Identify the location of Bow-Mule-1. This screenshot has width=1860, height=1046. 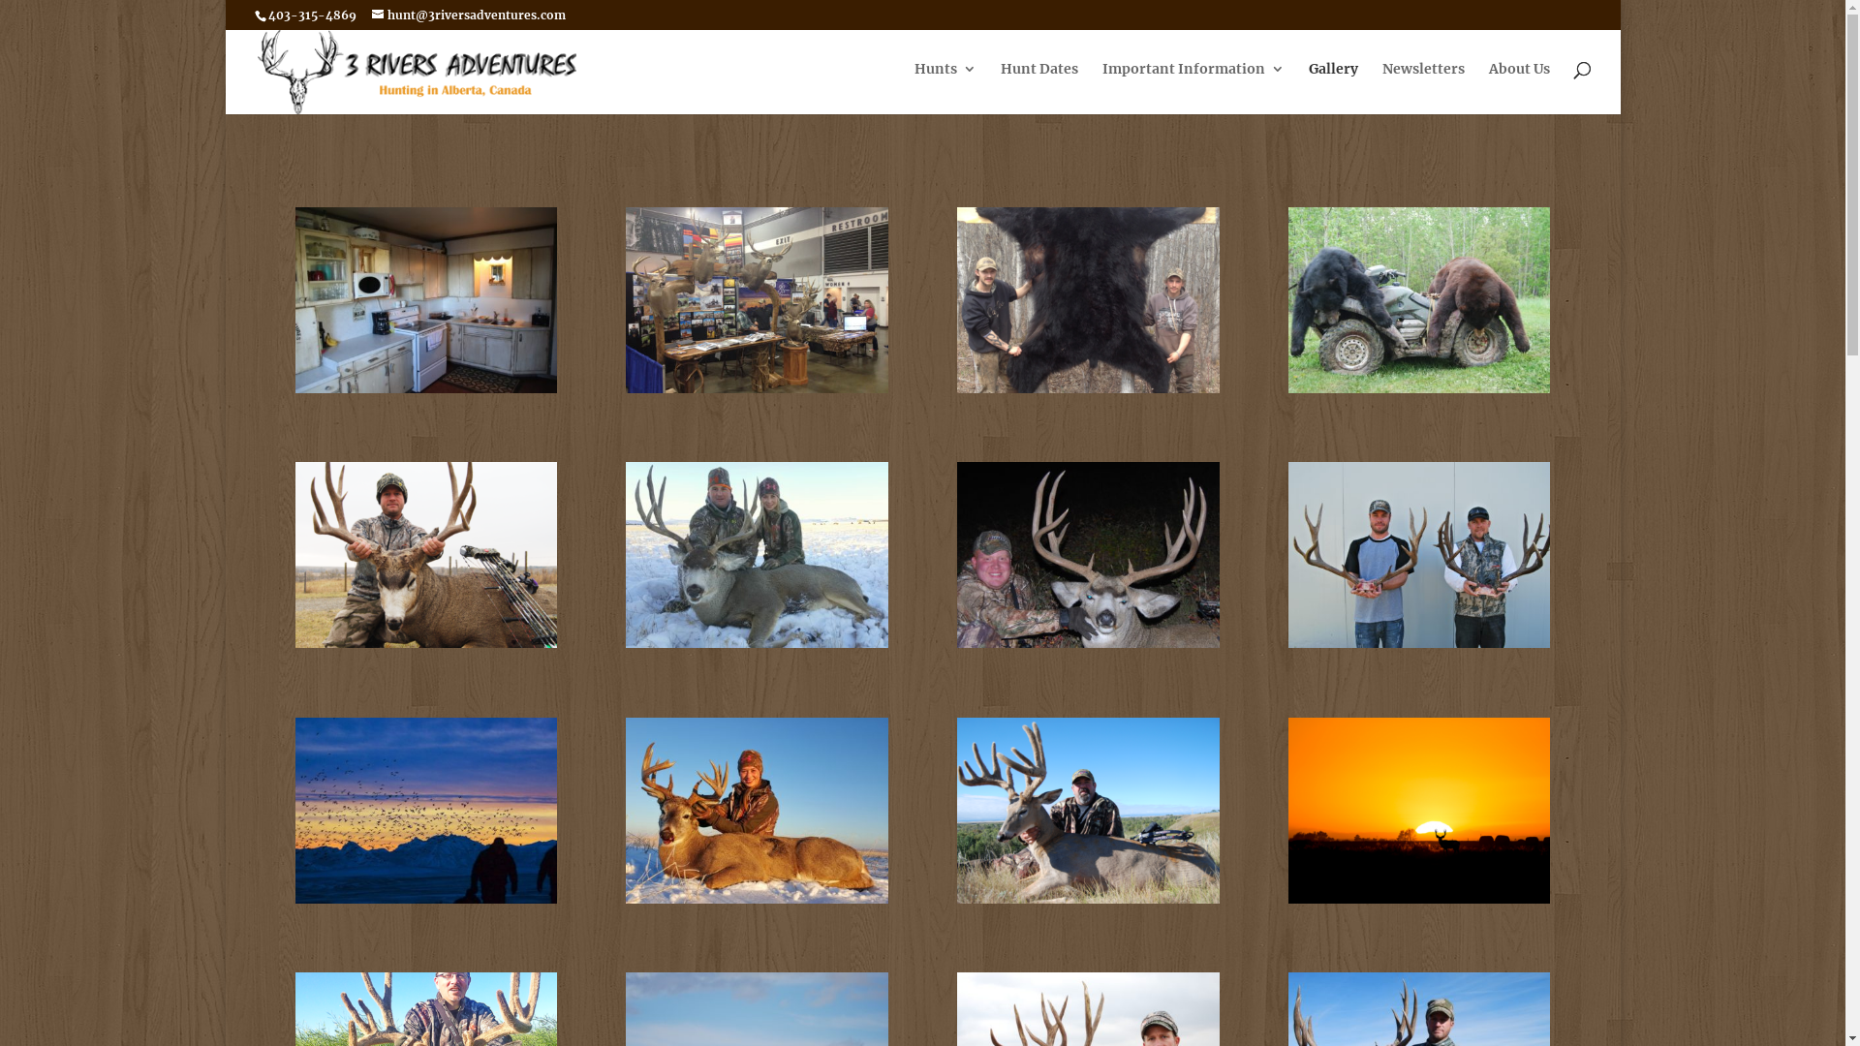
(426, 643).